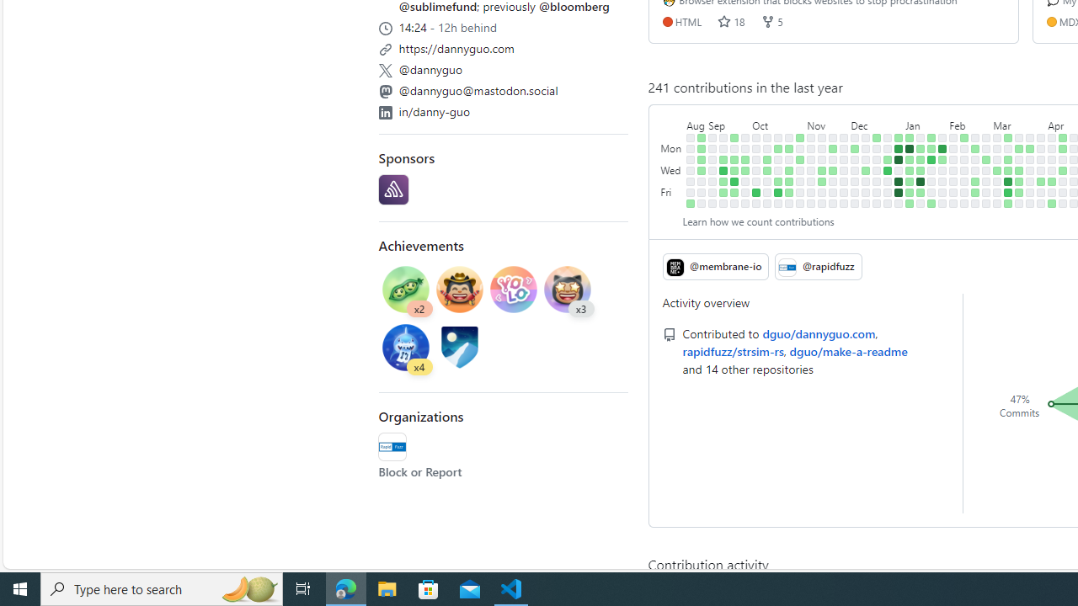  Describe the element at coordinates (987, 182) in the screenshot. I see `No contributions on February 29th.` at that location.